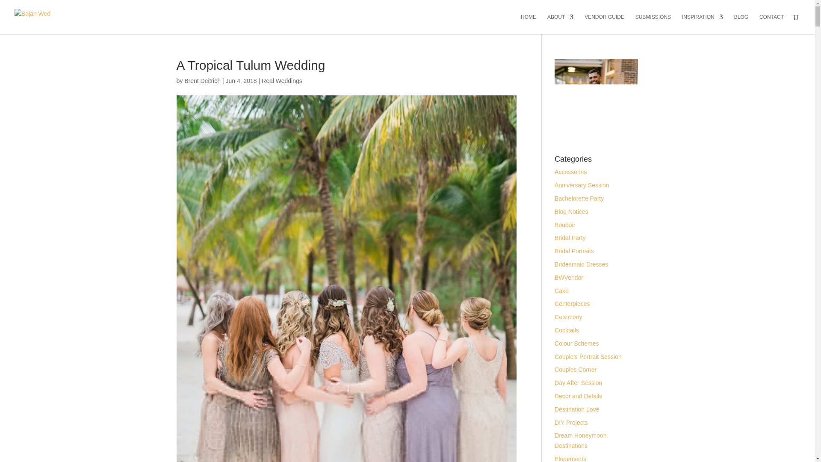 The height and width of the screenshot is (462, 821). I want to click on Brent Deitrich, so click(202, 80).